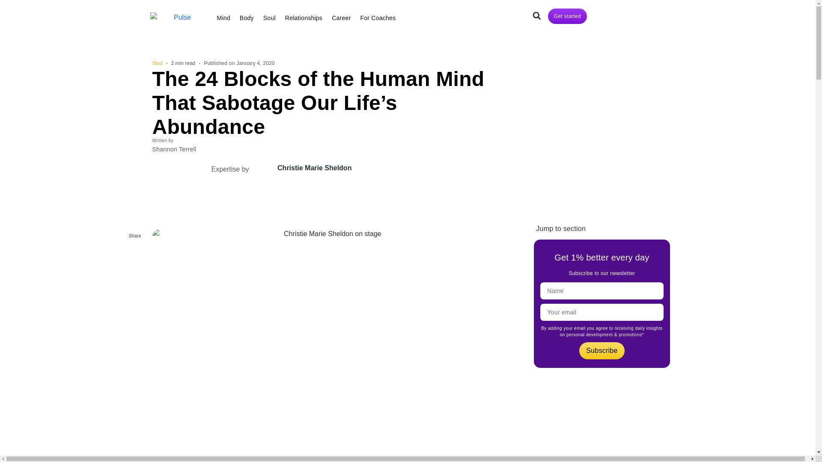 Image resolution: width=822 pixels, height=462 pixels. What do you see at coordinates (304, 18) in the screenshot?
I see `Relationships` at bounding box center [304, 18].